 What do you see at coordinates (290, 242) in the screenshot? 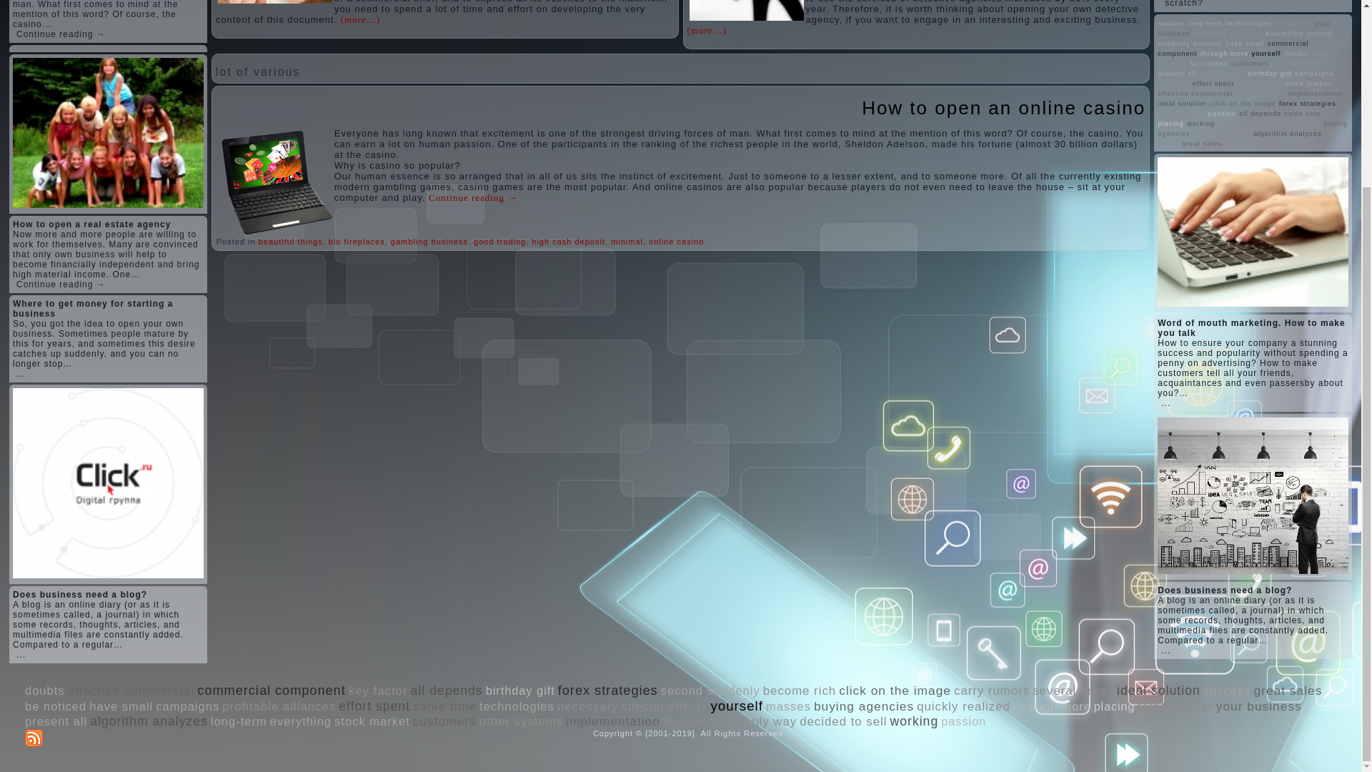
I see `beautiful things` at bounding box center [290, 242].